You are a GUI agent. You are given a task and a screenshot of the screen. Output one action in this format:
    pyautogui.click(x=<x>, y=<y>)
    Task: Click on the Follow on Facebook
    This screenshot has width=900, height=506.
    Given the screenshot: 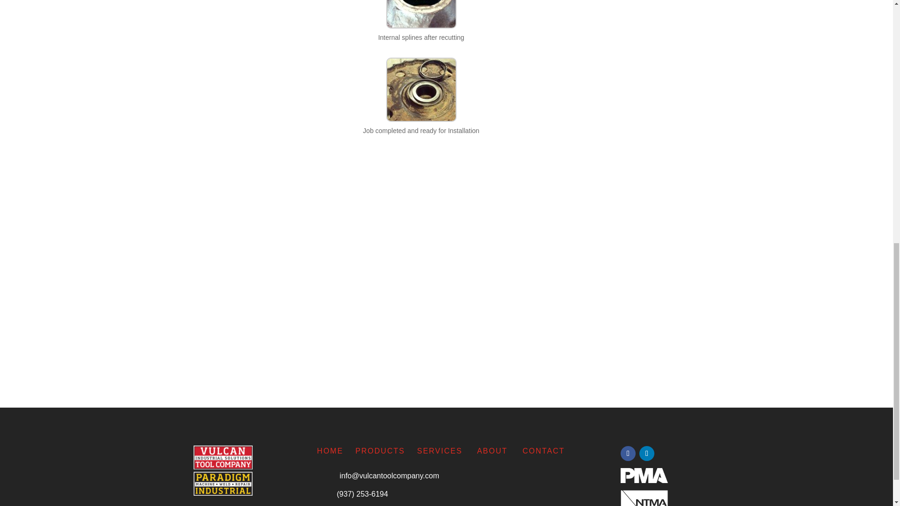 What is the action you would take?
    pyautogui.click(x=628, y=453)
    